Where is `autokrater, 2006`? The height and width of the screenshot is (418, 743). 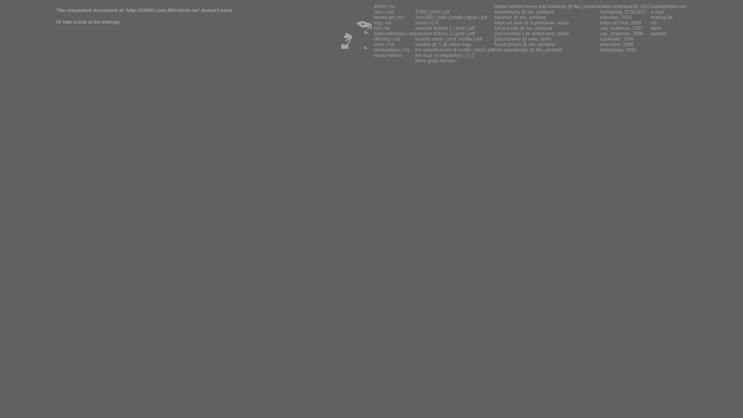
autokrater, 2006 is located at coordinates (617, 39).